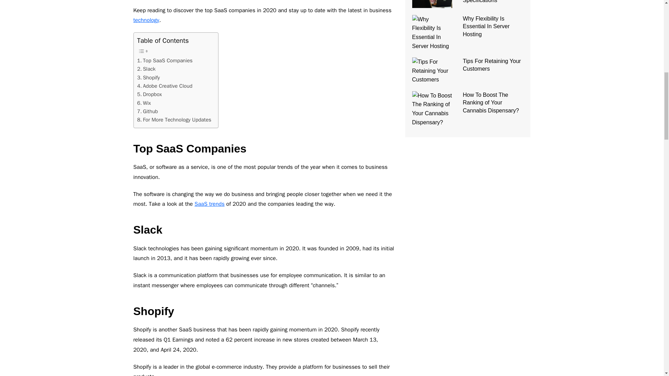 The width and height of the screenshot is (669, 376). What do you see at coordinates (149, 94) in the screenshot?
I see `Dropbox` at bounding box center [149, 94].